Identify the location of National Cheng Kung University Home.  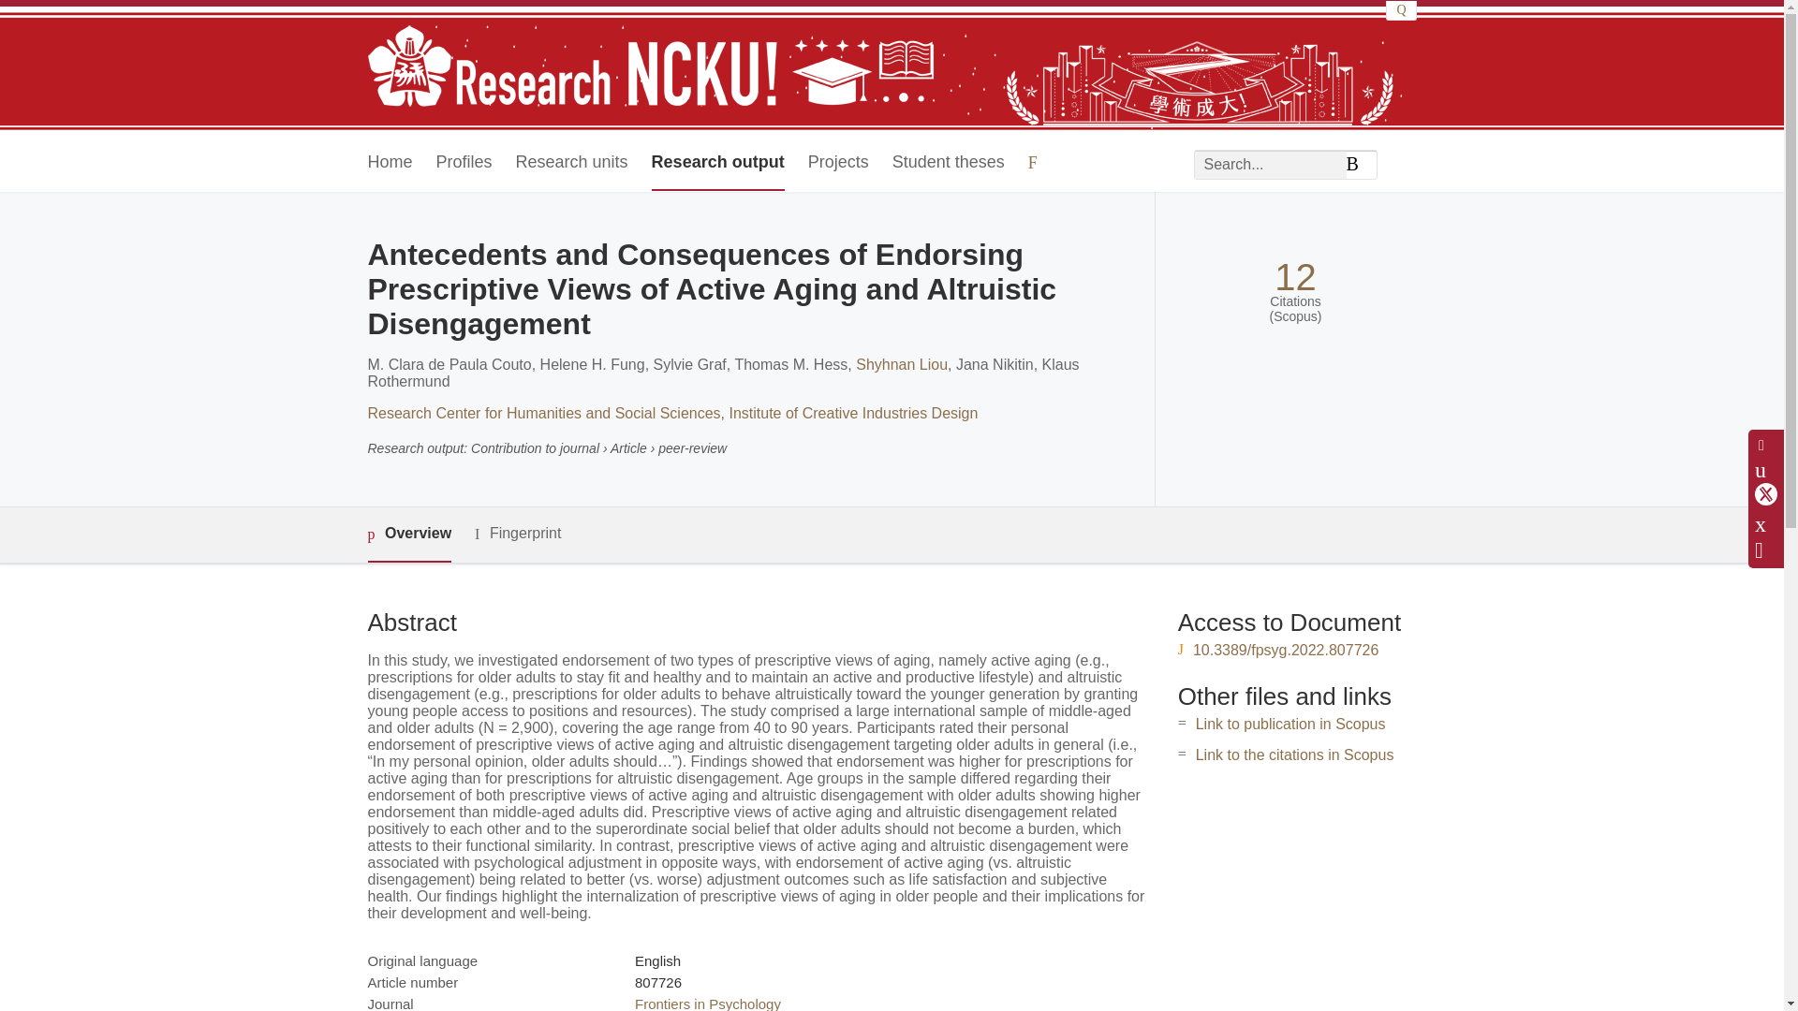
(650, 67).